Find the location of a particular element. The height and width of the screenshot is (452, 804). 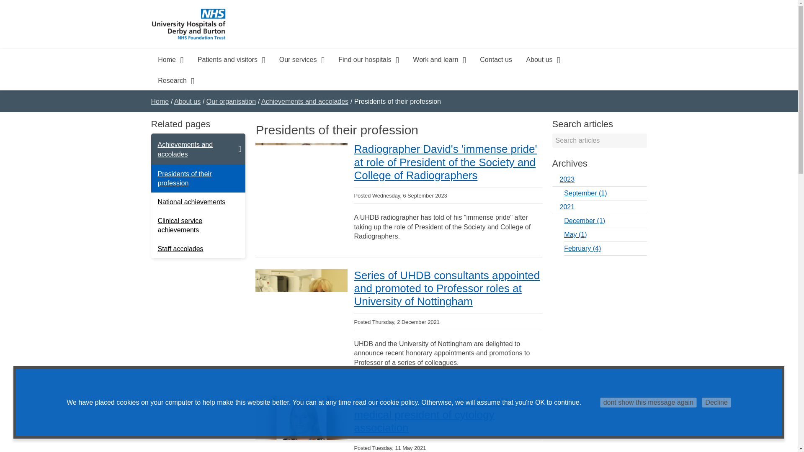

Patients and visitors is located at coordinates (231, 59).